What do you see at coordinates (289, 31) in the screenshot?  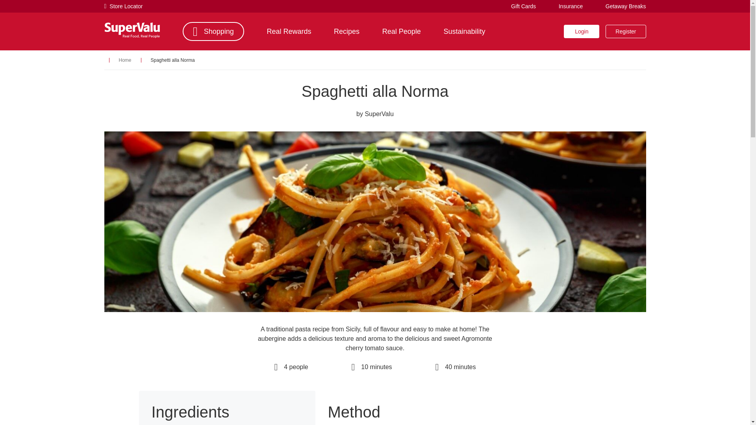 I see `Real Rewards` at bounding box center [289, 31].